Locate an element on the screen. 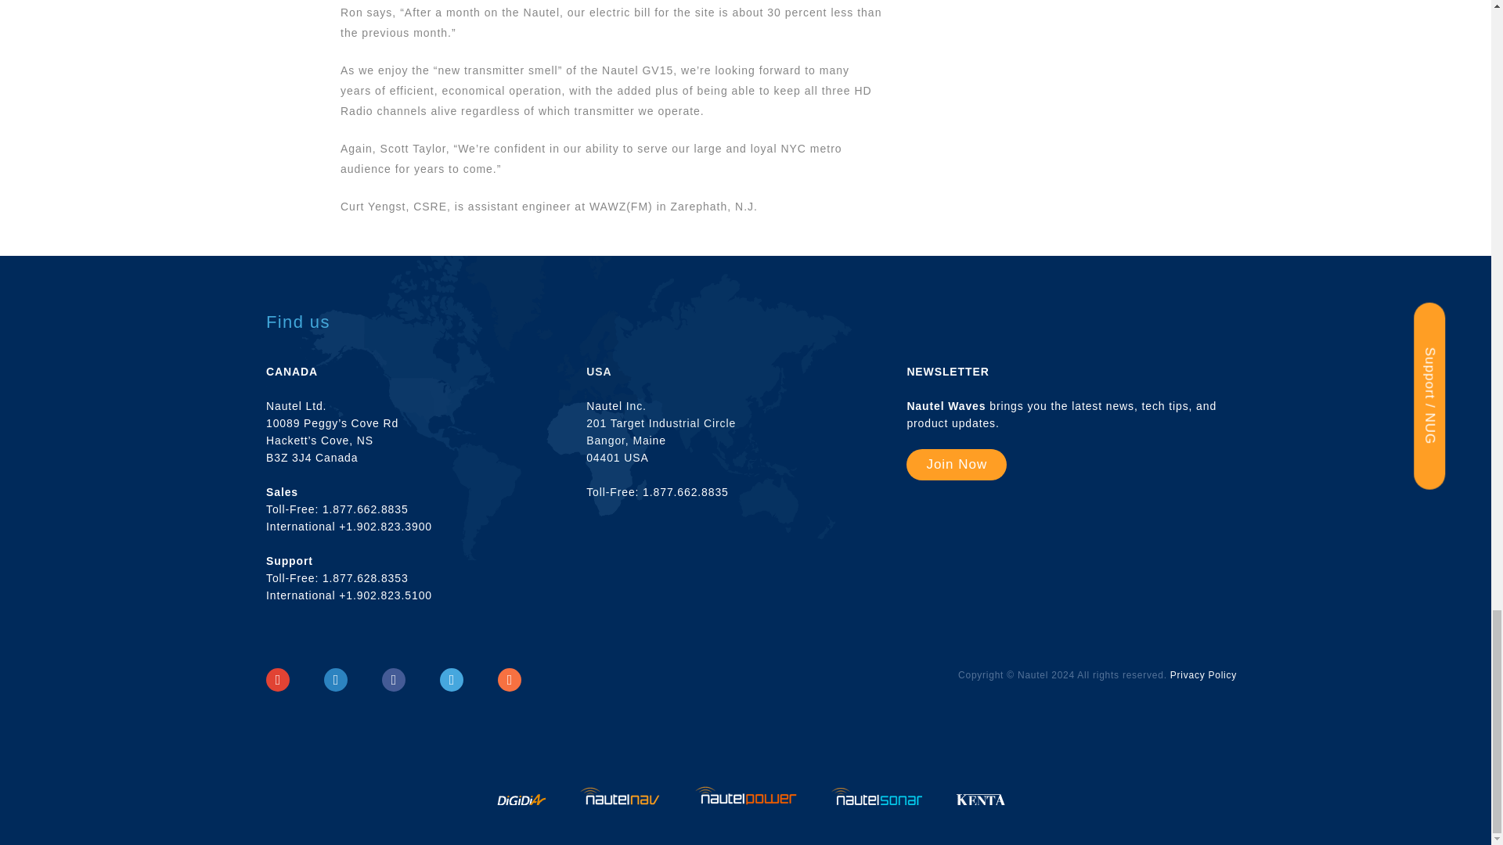 The width and height of the screenshot is (1503, 845). Kenta logo is located at coordinates (981, 801).